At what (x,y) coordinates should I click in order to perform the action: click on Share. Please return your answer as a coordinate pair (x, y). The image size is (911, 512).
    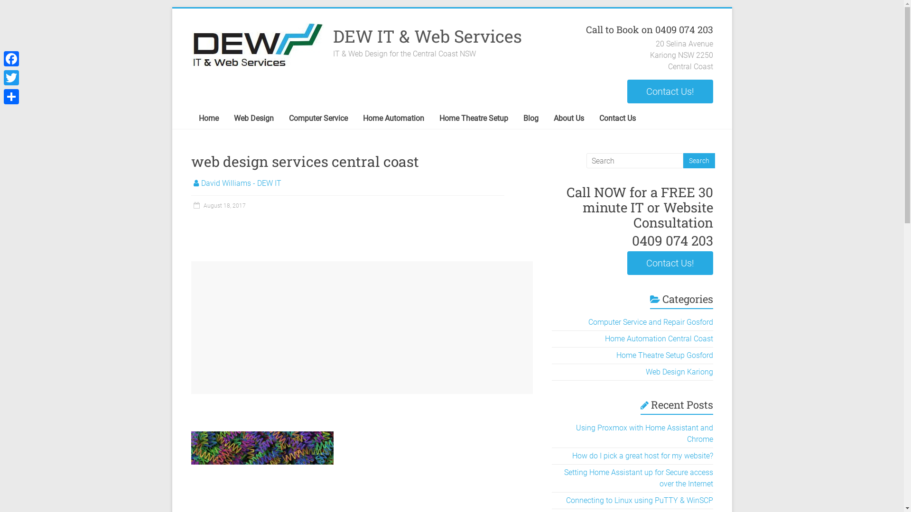
    Looking at the image, I should click on (11, 97).